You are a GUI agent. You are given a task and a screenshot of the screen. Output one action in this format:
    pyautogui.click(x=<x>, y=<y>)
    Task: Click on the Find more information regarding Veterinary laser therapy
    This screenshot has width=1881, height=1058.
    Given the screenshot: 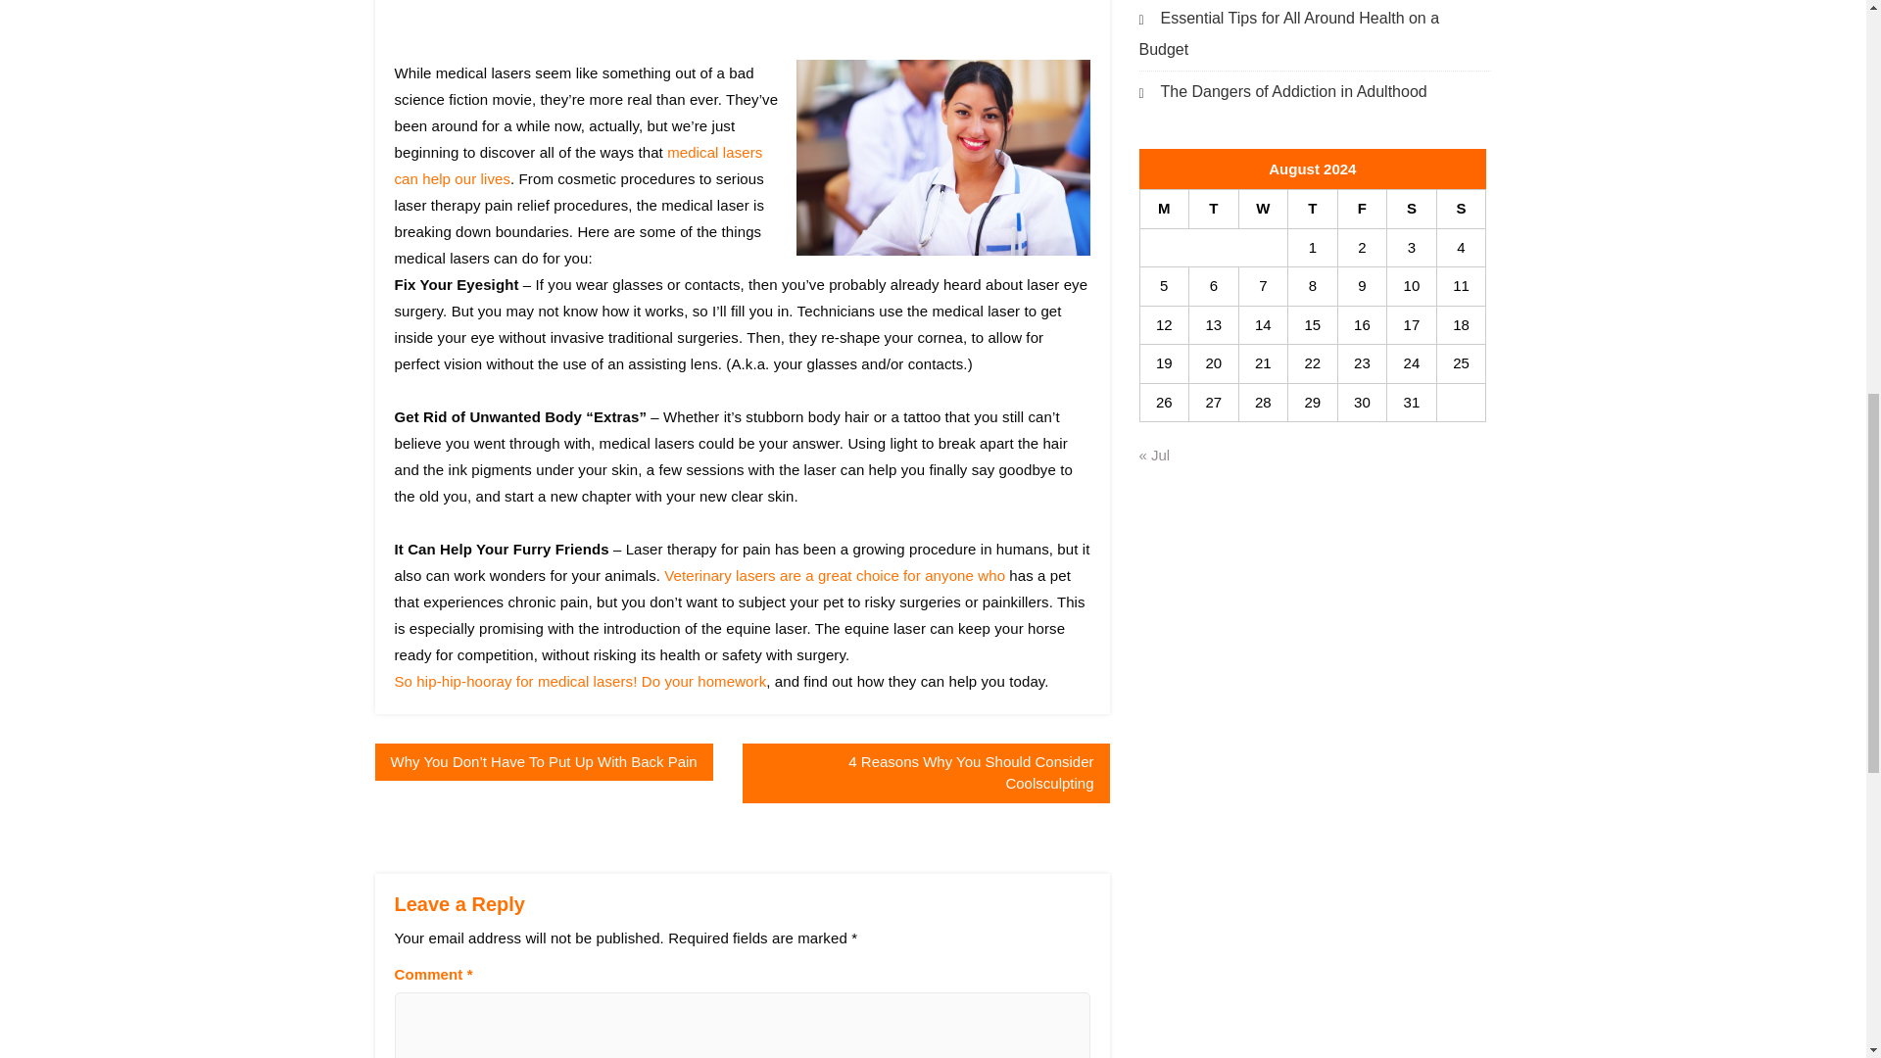 What is the action you would take?
    pyautogui.click(x=579, y=681)
    